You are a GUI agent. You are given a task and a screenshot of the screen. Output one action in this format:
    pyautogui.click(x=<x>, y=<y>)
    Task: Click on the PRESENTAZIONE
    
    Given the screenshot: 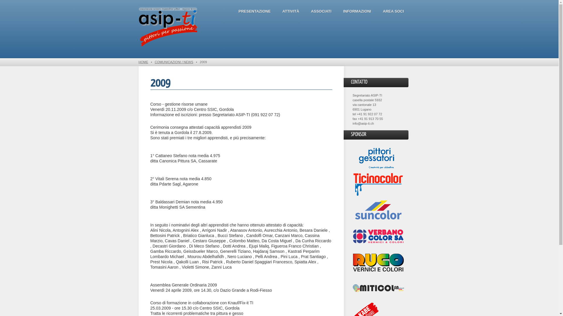 What is the action you would take?
    pyautogui.click(x=255, y=11)
    